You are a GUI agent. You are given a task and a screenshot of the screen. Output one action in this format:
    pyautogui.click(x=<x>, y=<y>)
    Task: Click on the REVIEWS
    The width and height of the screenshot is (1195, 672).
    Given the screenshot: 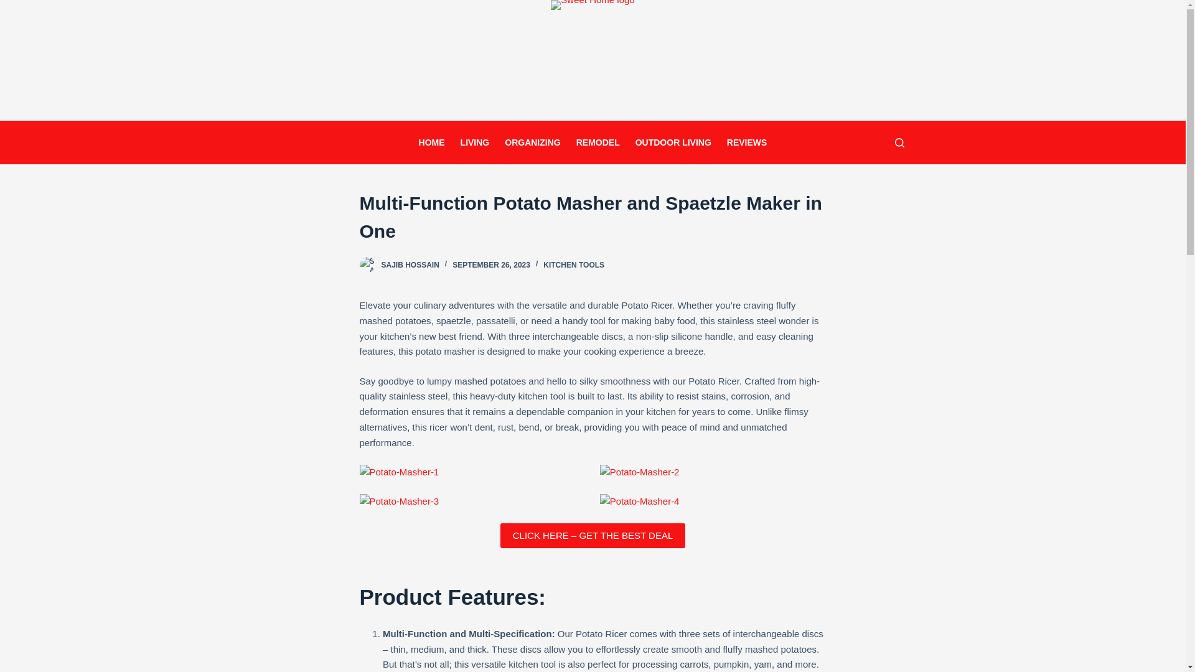 What is the action you would take?
    pyautogui.click(x=747, y=142)
    